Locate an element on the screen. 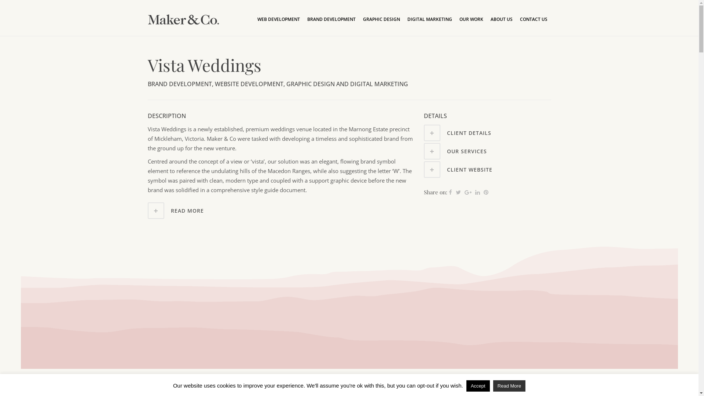 The image size is (704, 396). CONTACT US is located at coordinates (534, 19).